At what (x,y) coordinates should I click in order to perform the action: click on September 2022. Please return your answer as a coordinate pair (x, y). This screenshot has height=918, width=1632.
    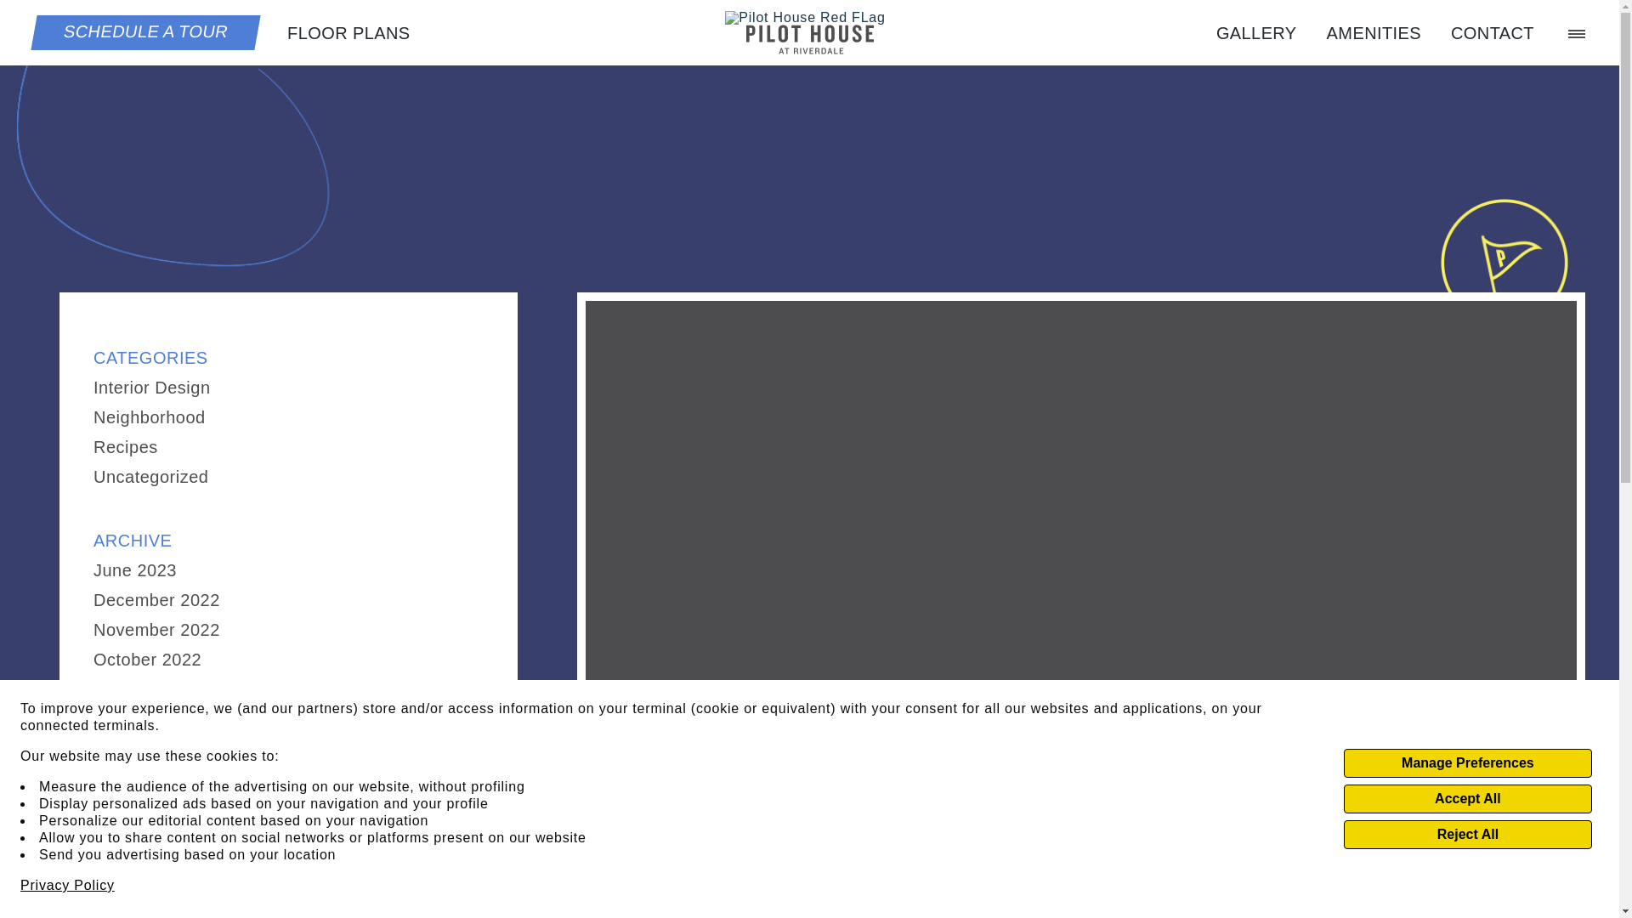
    Looking at the image, I should click on (158, 688).